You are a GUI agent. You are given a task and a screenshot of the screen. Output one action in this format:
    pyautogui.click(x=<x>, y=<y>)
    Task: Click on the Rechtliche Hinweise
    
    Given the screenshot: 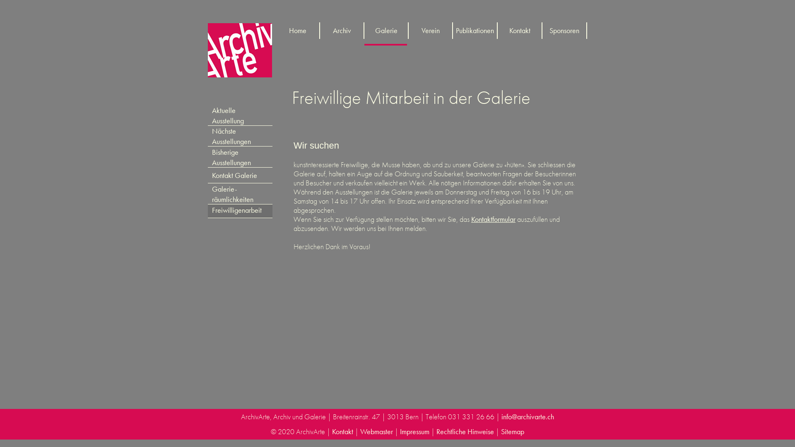 What is the action you would take?
    pyautogui.click(x=465, y=431)
    